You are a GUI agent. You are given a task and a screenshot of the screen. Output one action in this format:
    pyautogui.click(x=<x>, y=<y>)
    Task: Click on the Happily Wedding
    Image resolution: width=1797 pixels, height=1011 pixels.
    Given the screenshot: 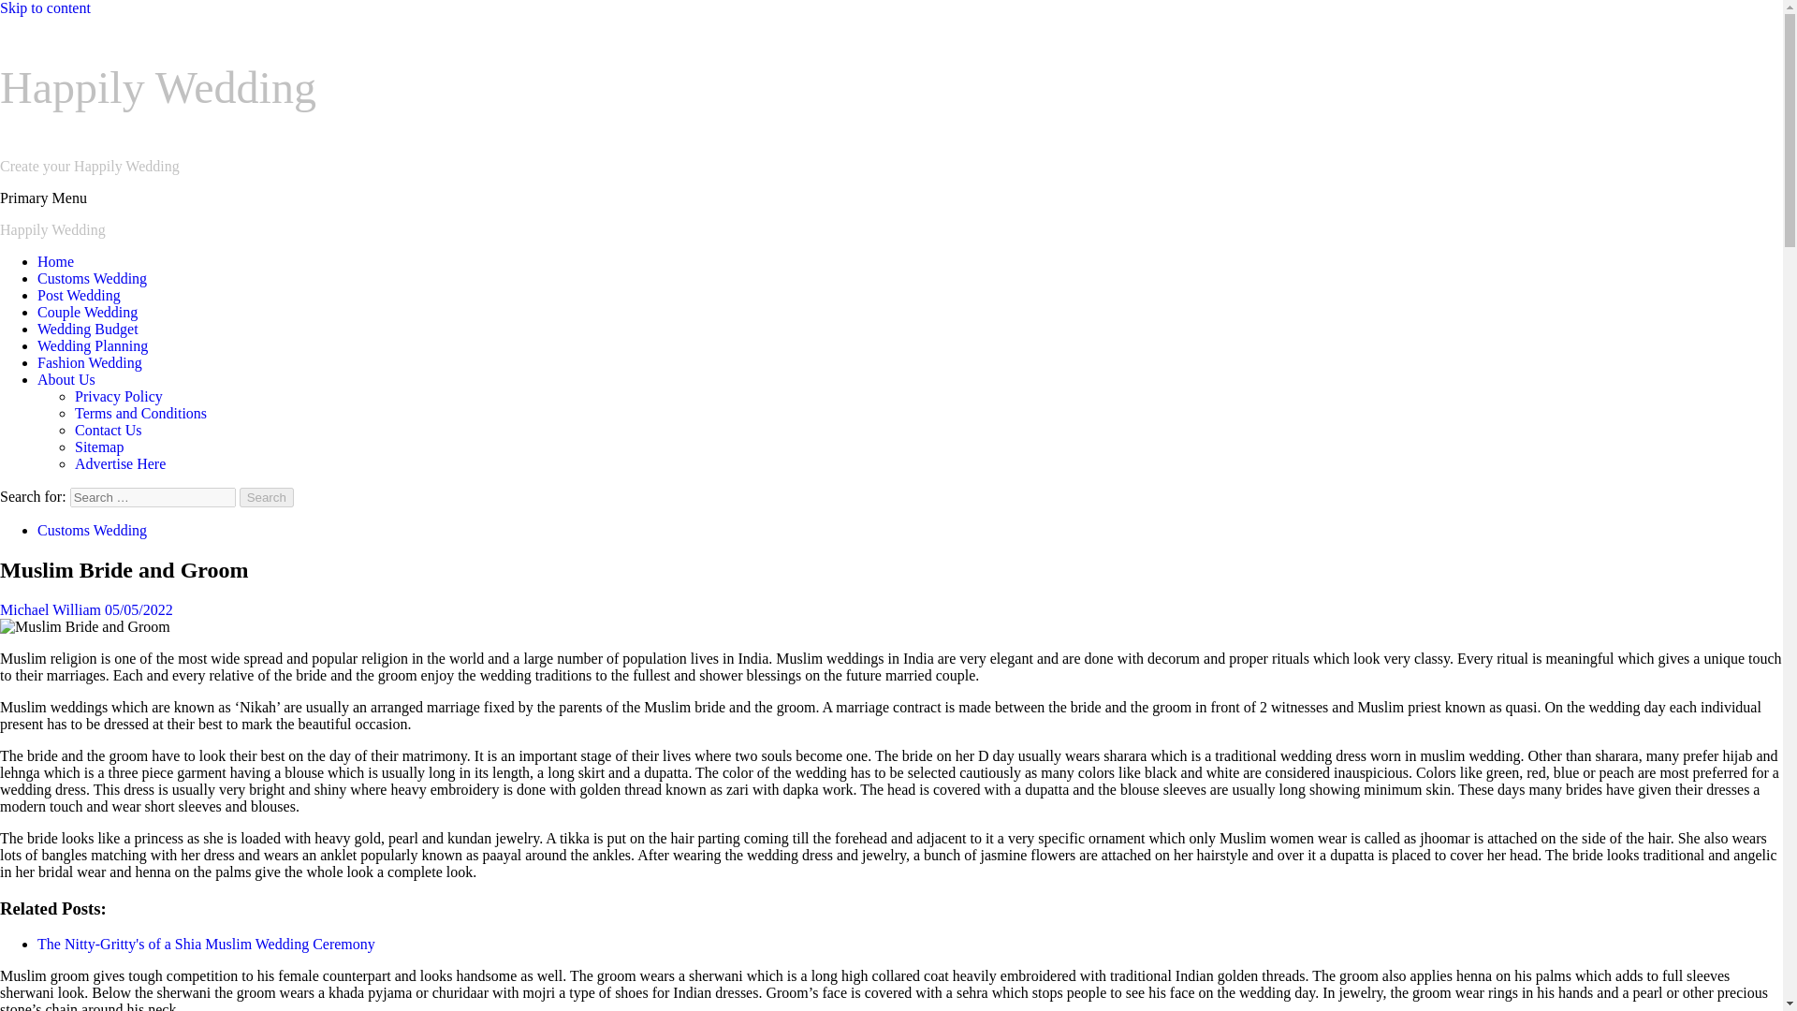 What is the action you would take?
    pyautogui.click(x=52, y=228)
    